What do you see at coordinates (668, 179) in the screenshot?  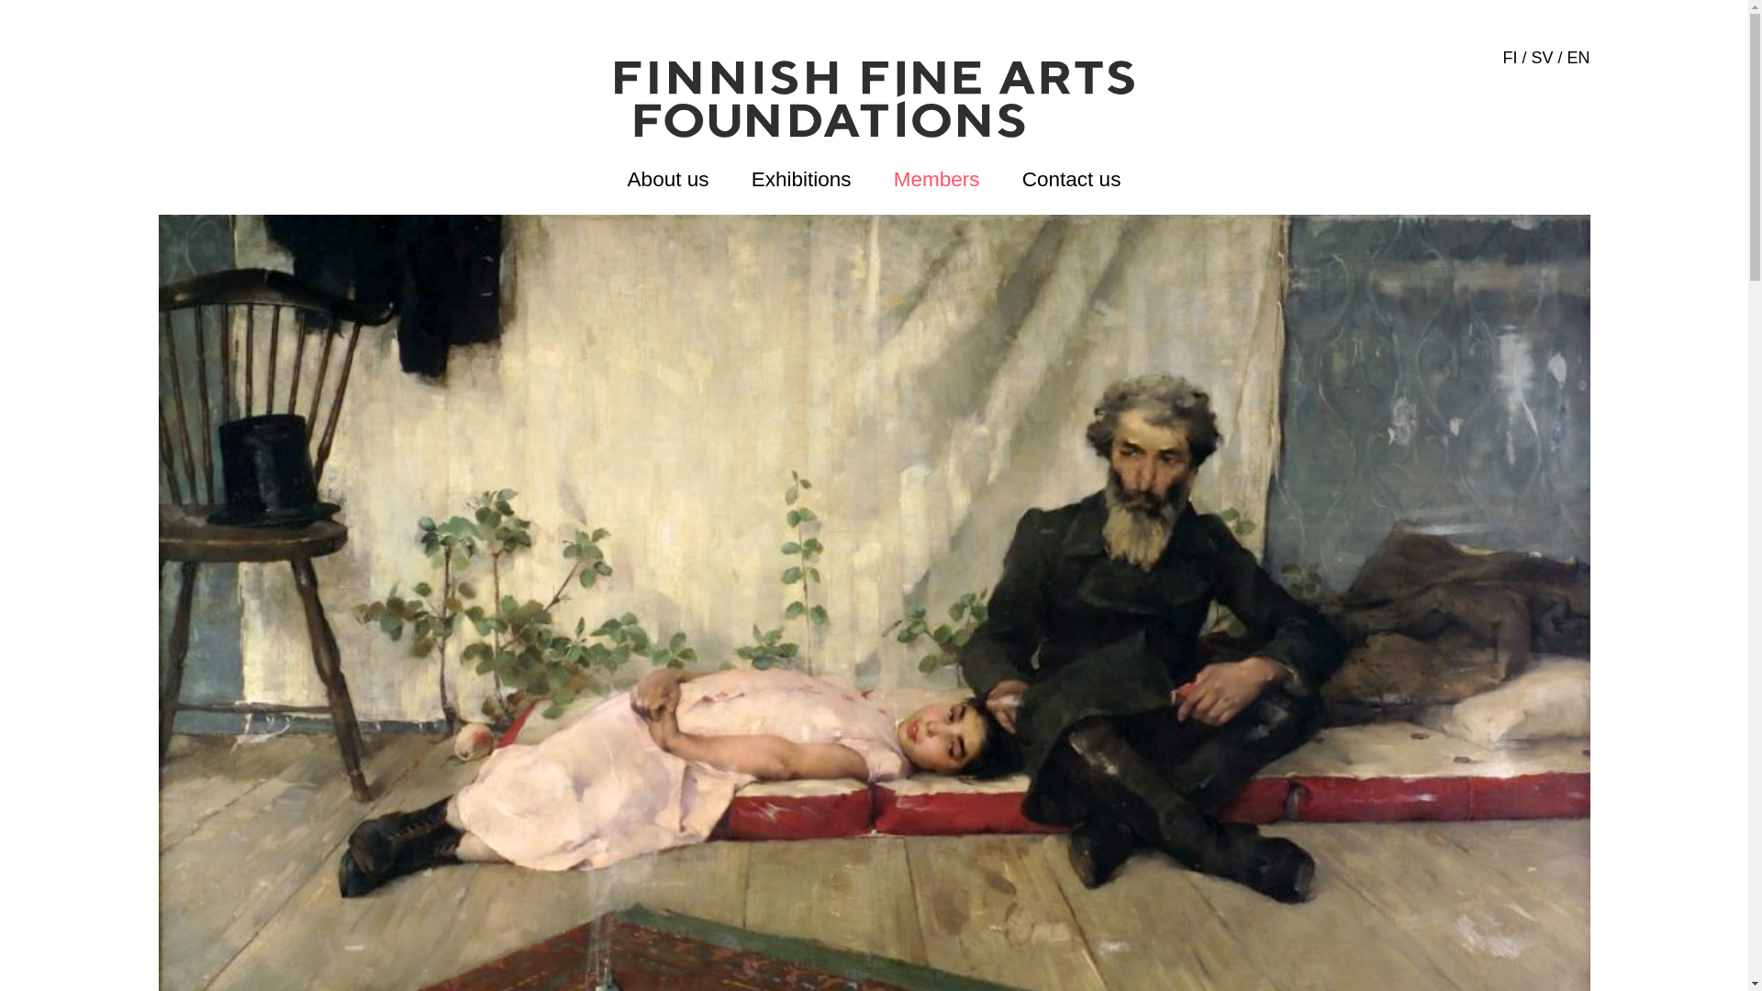 I see `About us` at bounding box center [668, 179].